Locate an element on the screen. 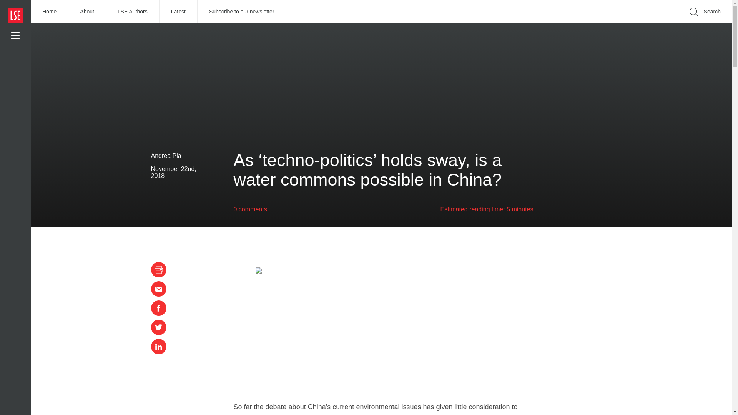 Image resolution: width=738 pixels, height=415 pixels. Go is located at coordinates (603, 23).